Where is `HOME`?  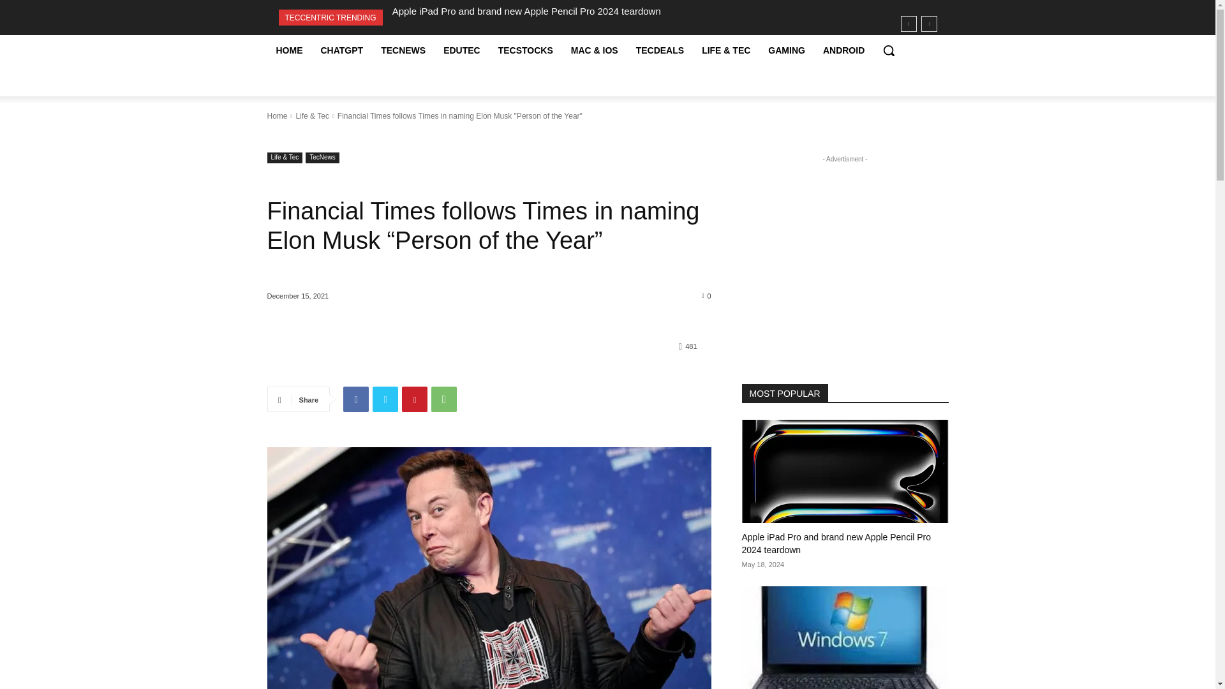 HOME is located at coordinates (288, 50).